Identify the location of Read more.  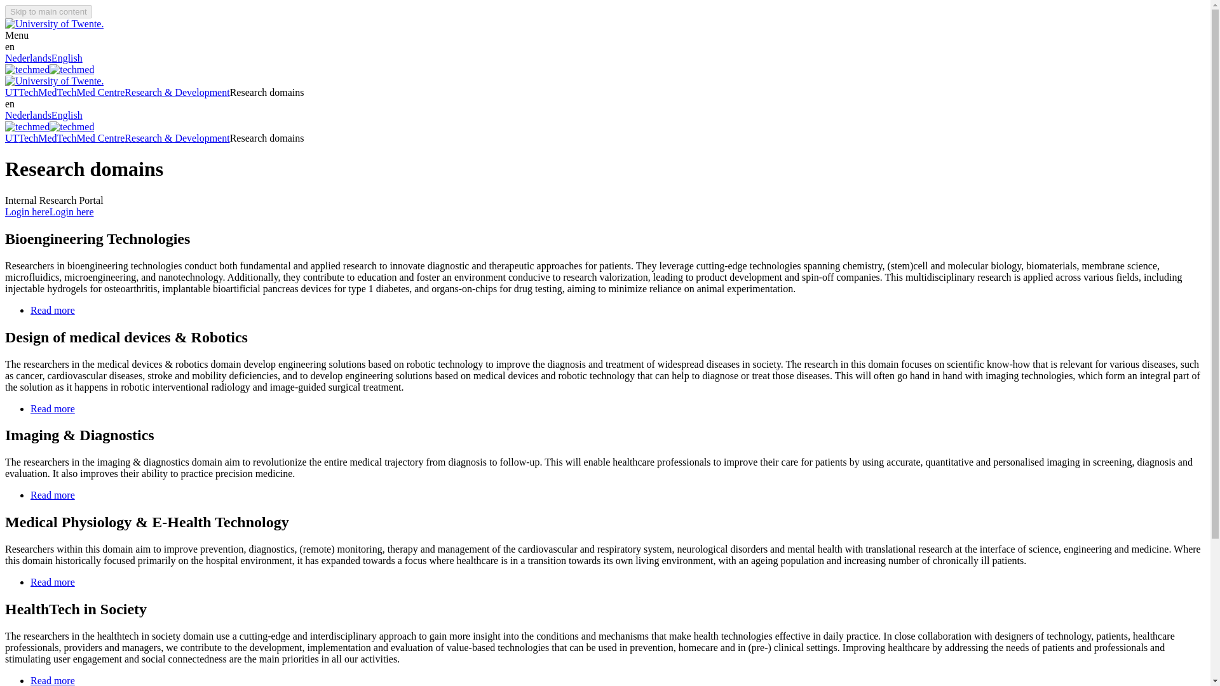
(52, 495).